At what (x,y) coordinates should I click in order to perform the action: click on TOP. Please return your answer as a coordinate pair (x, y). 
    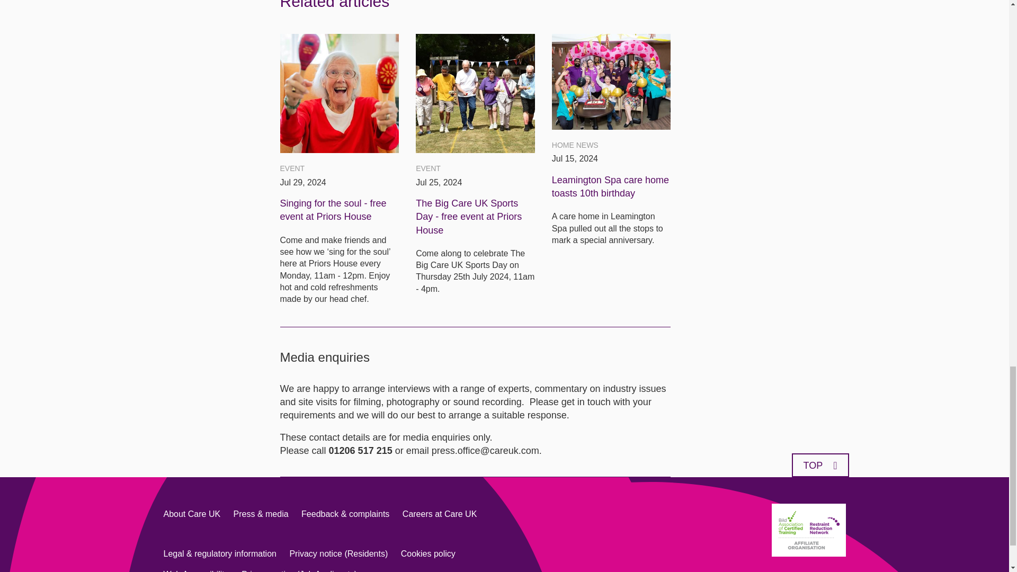
    Looking at the image, I should click on (819, 465).